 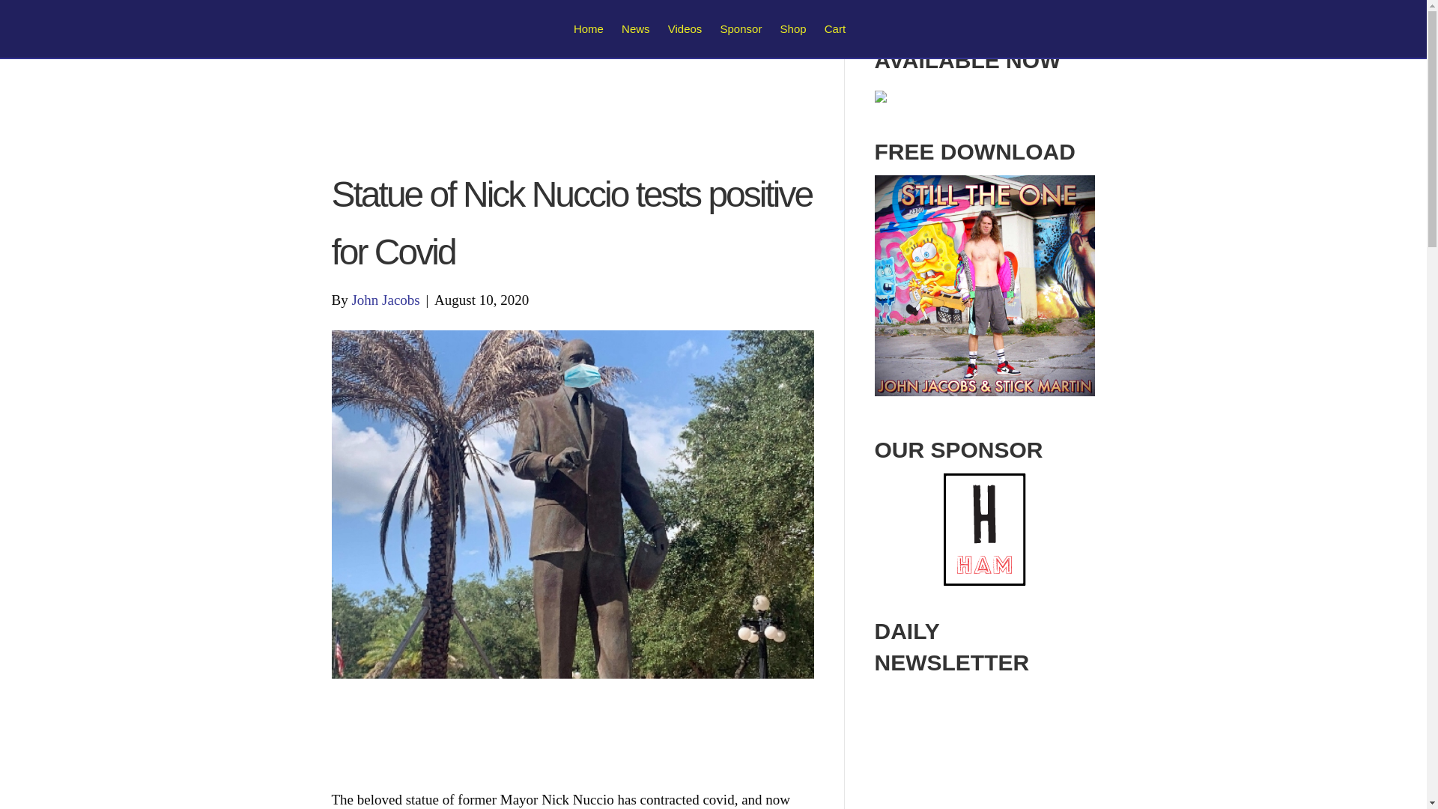 What do you see at coordinates (741, 28) in the screenshot?
I see `Sponsor` at bounding box center [741, 28].